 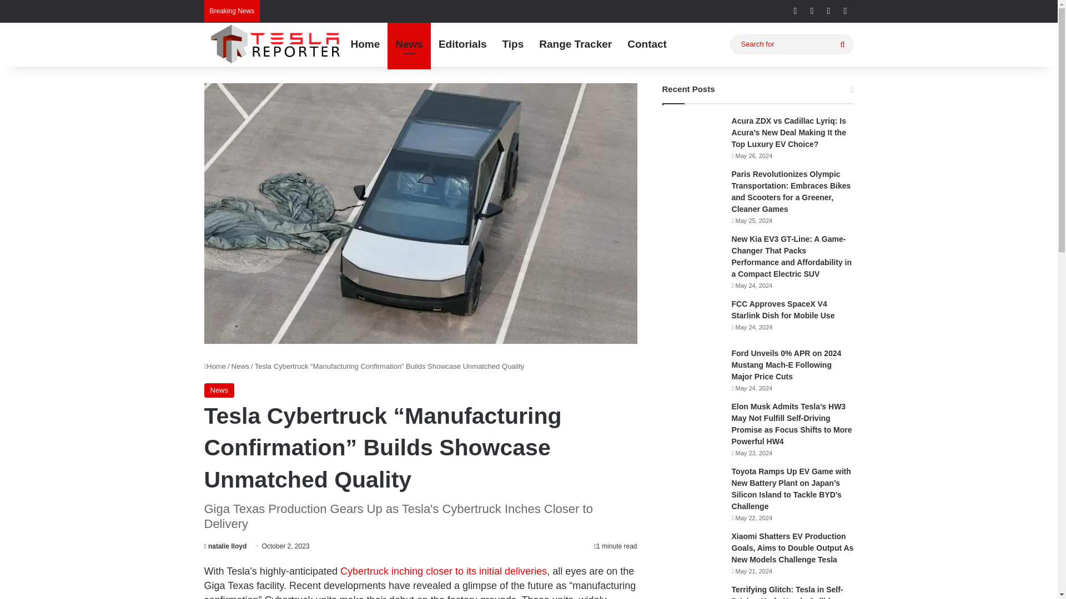 I want to click on Search for, so click(x=842, y=44).